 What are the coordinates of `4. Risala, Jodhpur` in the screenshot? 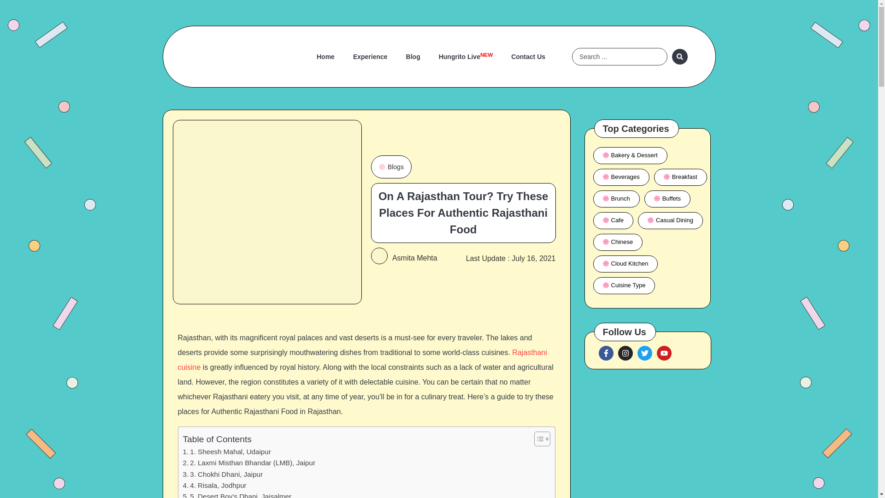 It's located at (214, 485).